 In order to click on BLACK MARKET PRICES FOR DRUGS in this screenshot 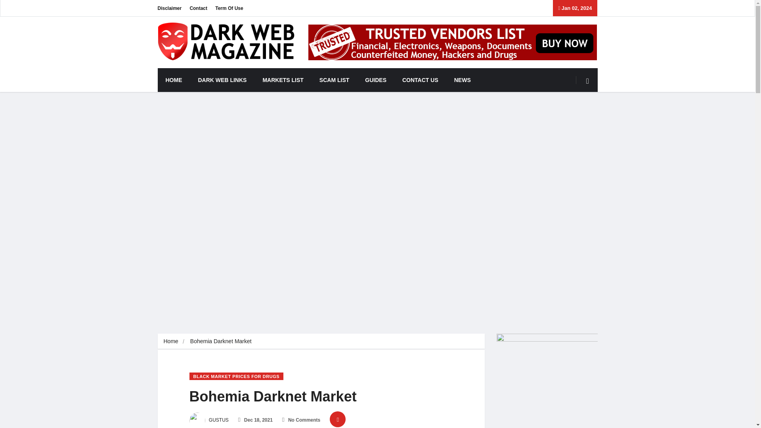, I will do `click(237, 376)`.